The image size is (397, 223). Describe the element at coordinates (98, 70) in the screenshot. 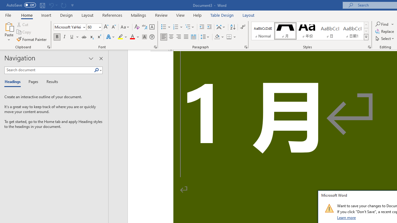

I see `Search` at that location.